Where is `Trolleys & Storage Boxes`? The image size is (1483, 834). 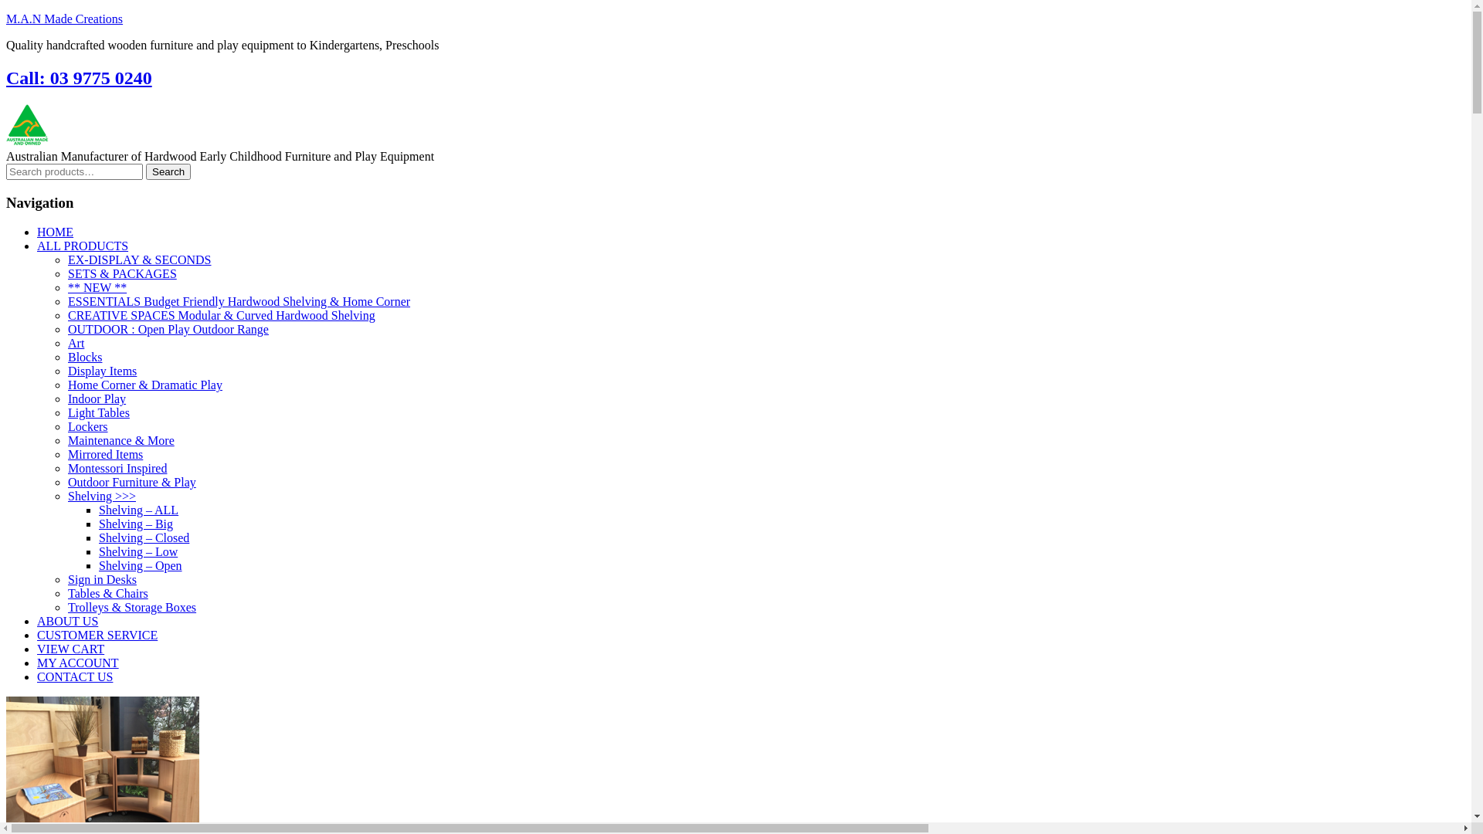 Trolleys & Storage Boxes is located at coordinates (132, 607).